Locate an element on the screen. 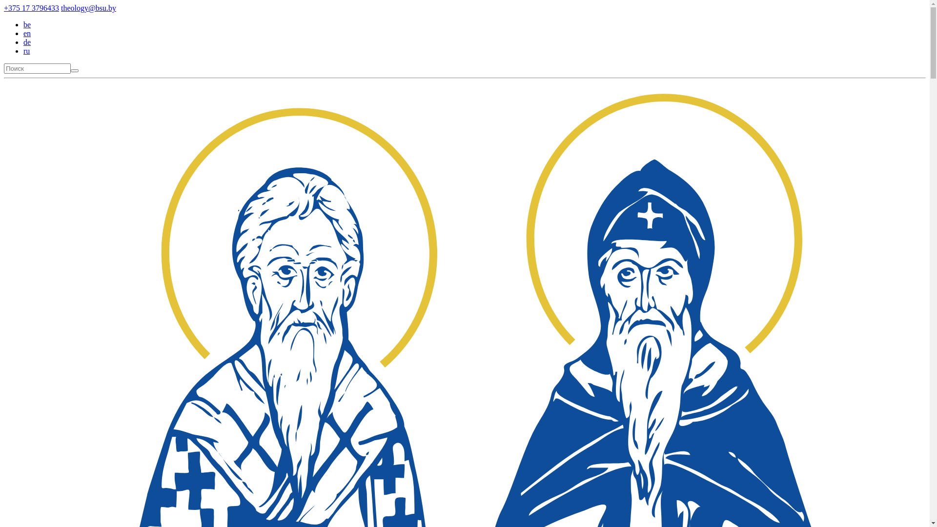  en is located at coordinates (27, 33).